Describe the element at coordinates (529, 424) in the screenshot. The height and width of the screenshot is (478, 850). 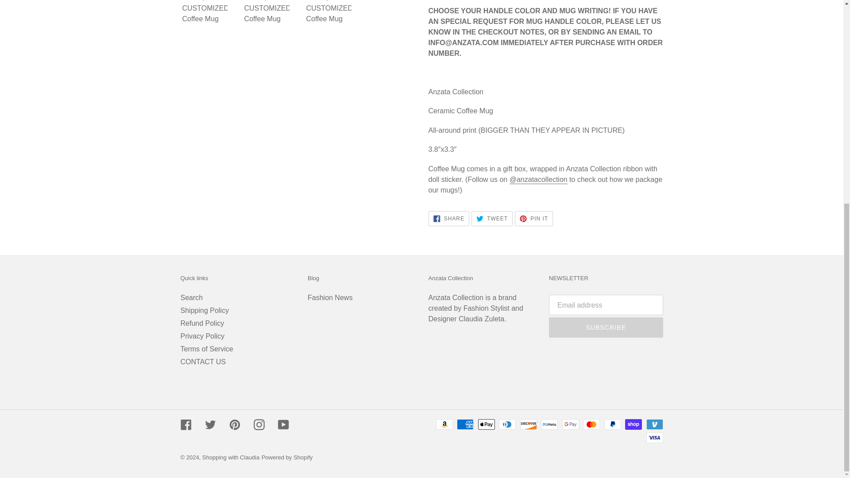
I see `American Express` at that location.